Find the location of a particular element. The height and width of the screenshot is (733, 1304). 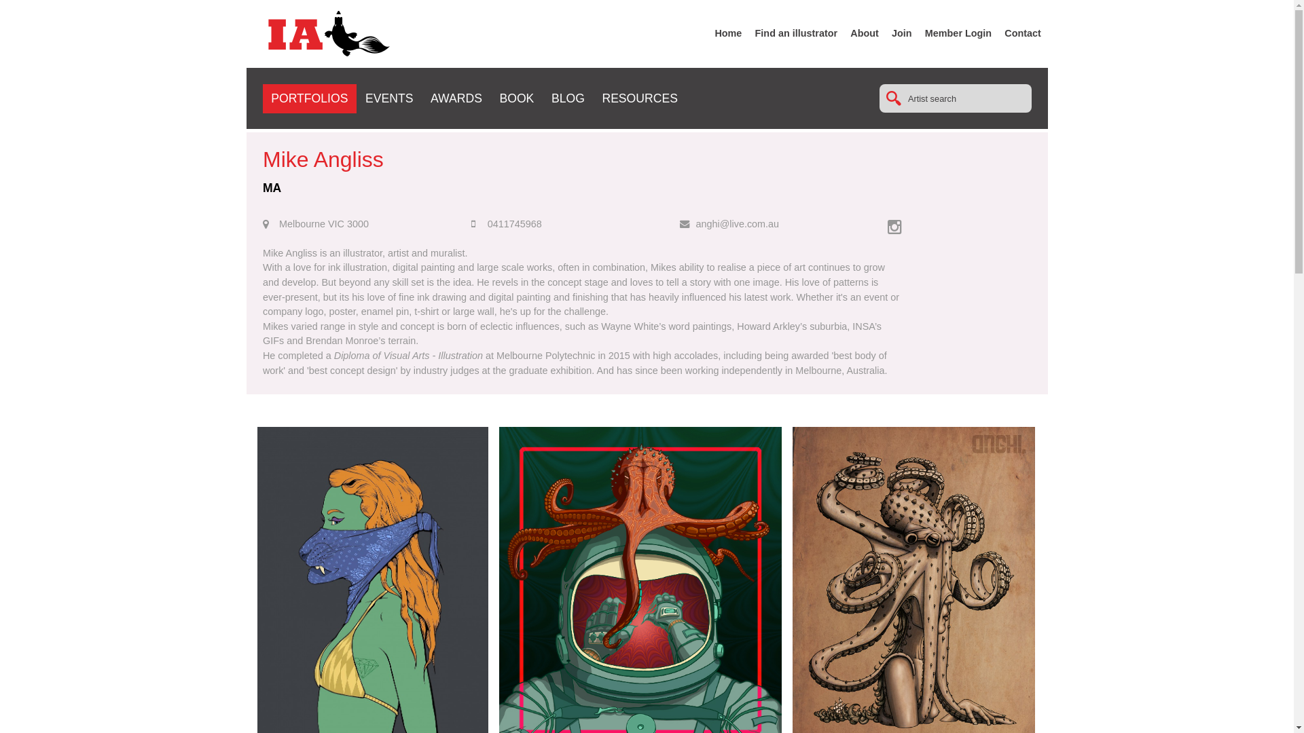

Contact is located at coordinates (1023, 33).